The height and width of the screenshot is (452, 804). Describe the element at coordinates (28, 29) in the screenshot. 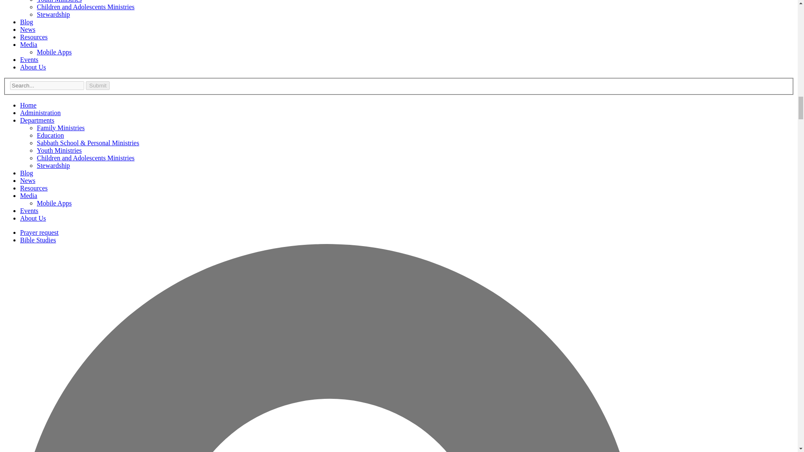

I see `News` at that location.